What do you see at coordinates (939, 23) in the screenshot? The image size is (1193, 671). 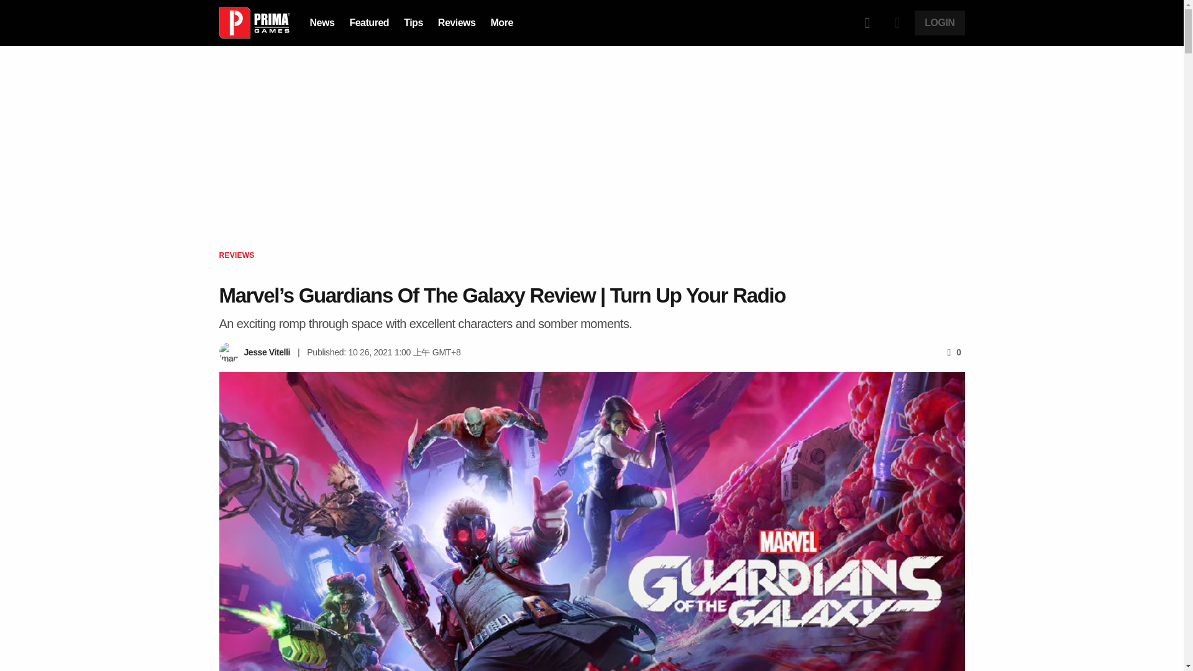 I see `LOGIN` at bounding box center [939, 23].